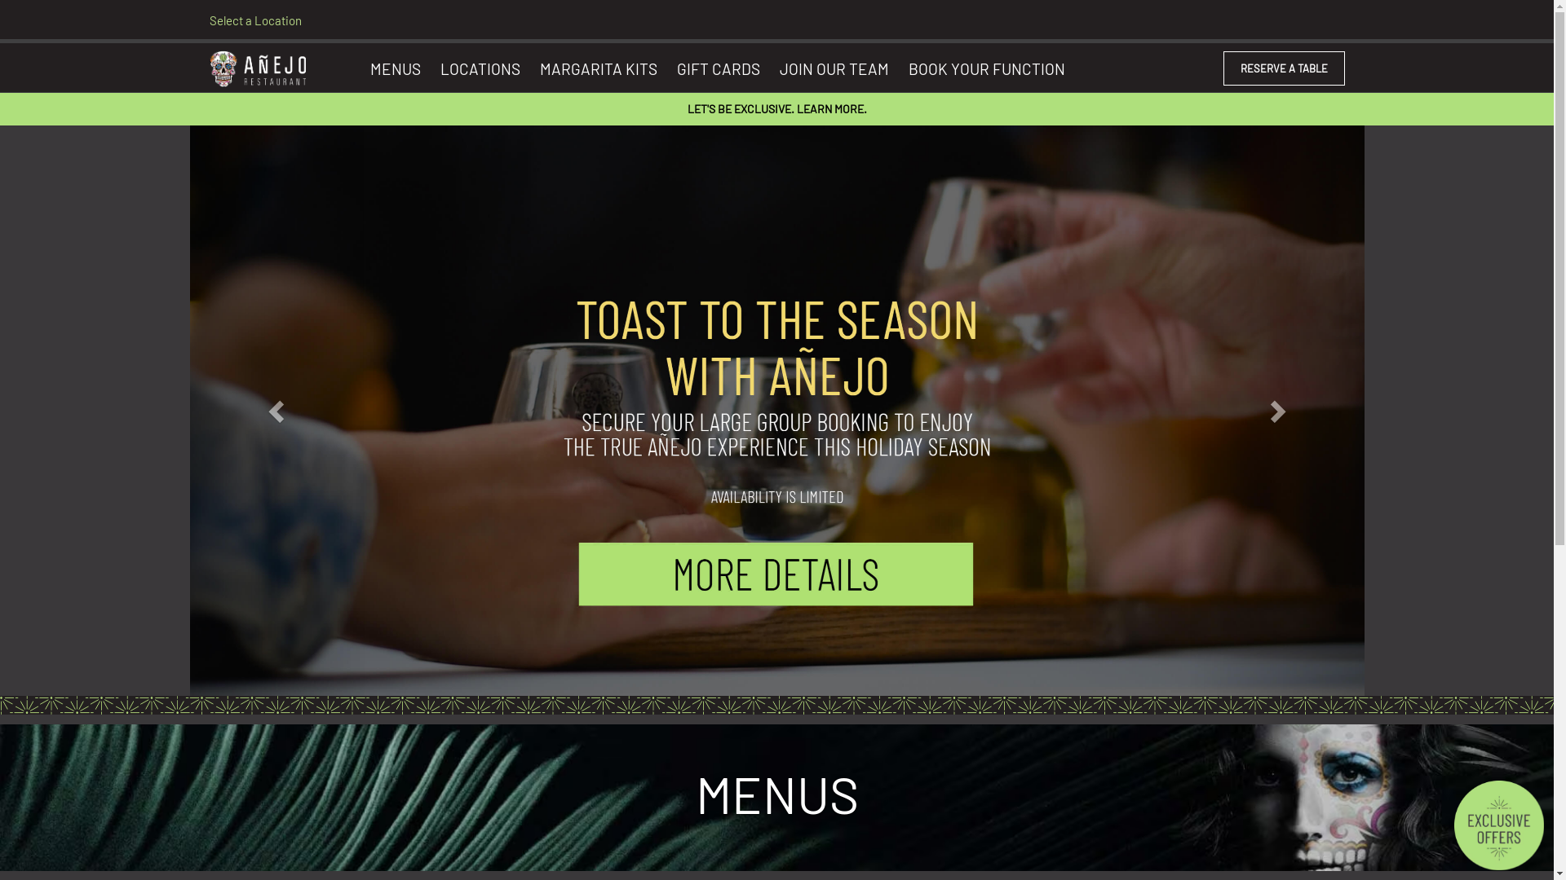 Image resolution: width=1566 pixels, height=880 pixels. What do you see at coordinates (277, 411) in the screenshot?
I see `Previous` at bounding box center [277, 411].